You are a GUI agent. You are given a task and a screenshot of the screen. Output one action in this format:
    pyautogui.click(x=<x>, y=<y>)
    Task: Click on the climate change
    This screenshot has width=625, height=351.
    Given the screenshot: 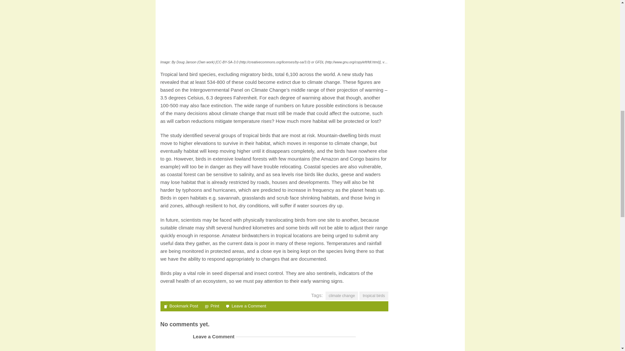 What is the action you would take?
    pyautogui.click(x=342, y=296)
    